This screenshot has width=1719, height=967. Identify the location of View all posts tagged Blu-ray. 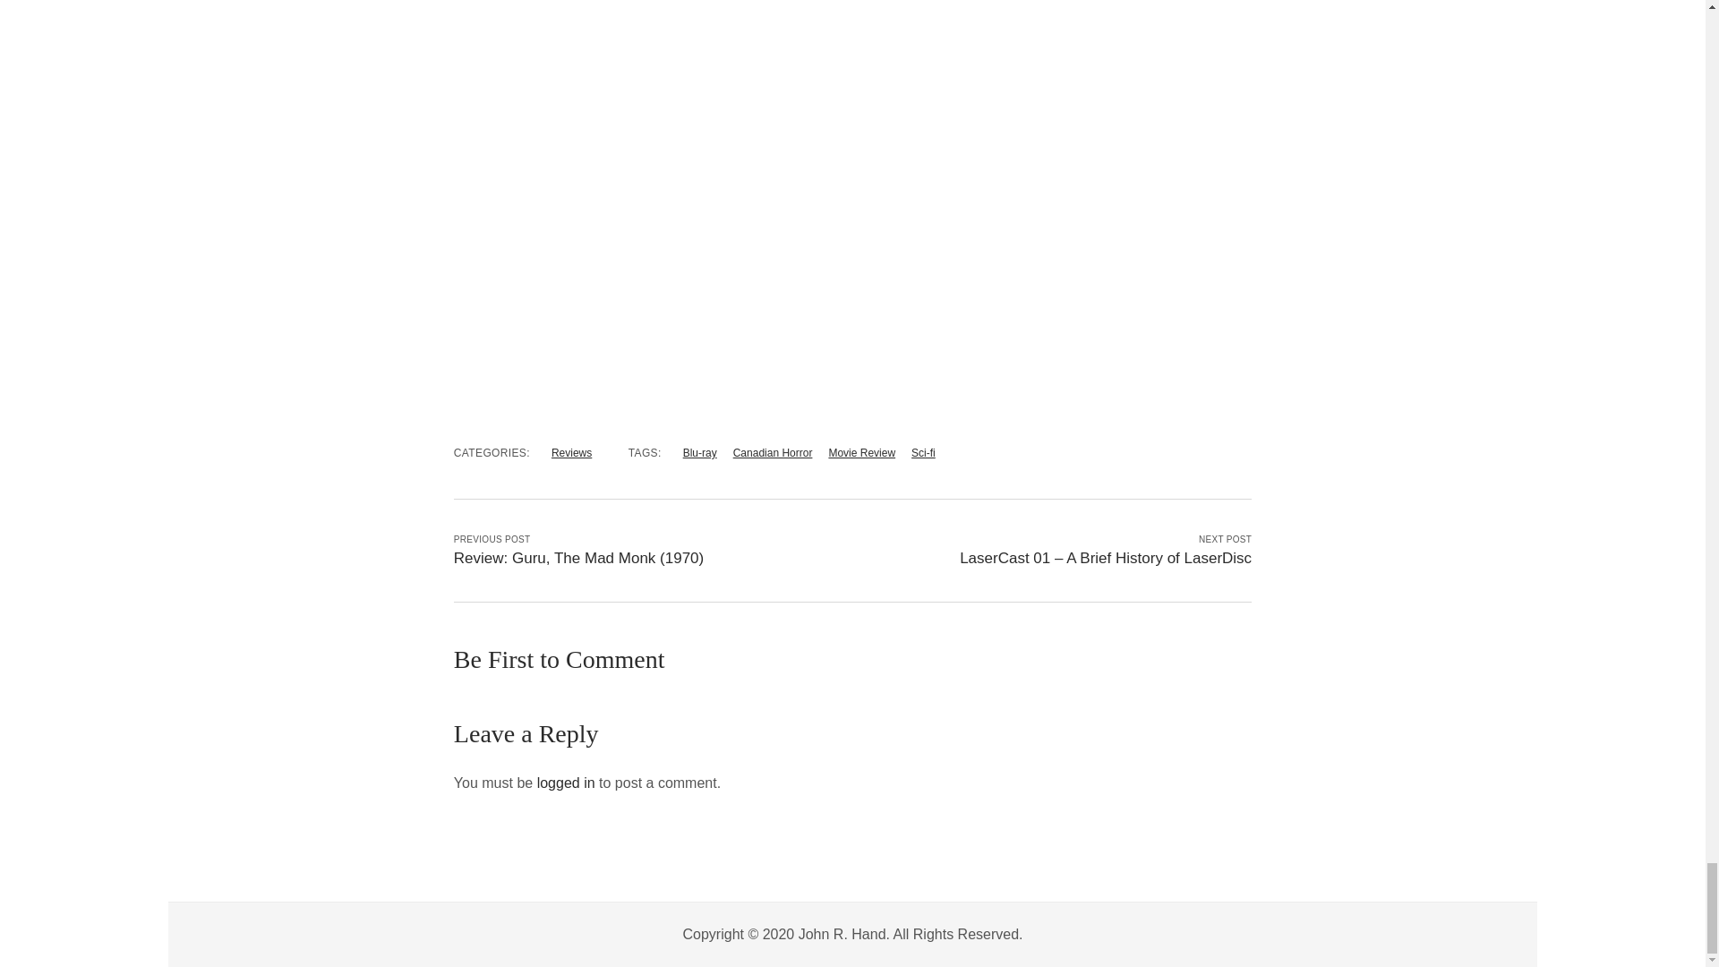
(699, 453).